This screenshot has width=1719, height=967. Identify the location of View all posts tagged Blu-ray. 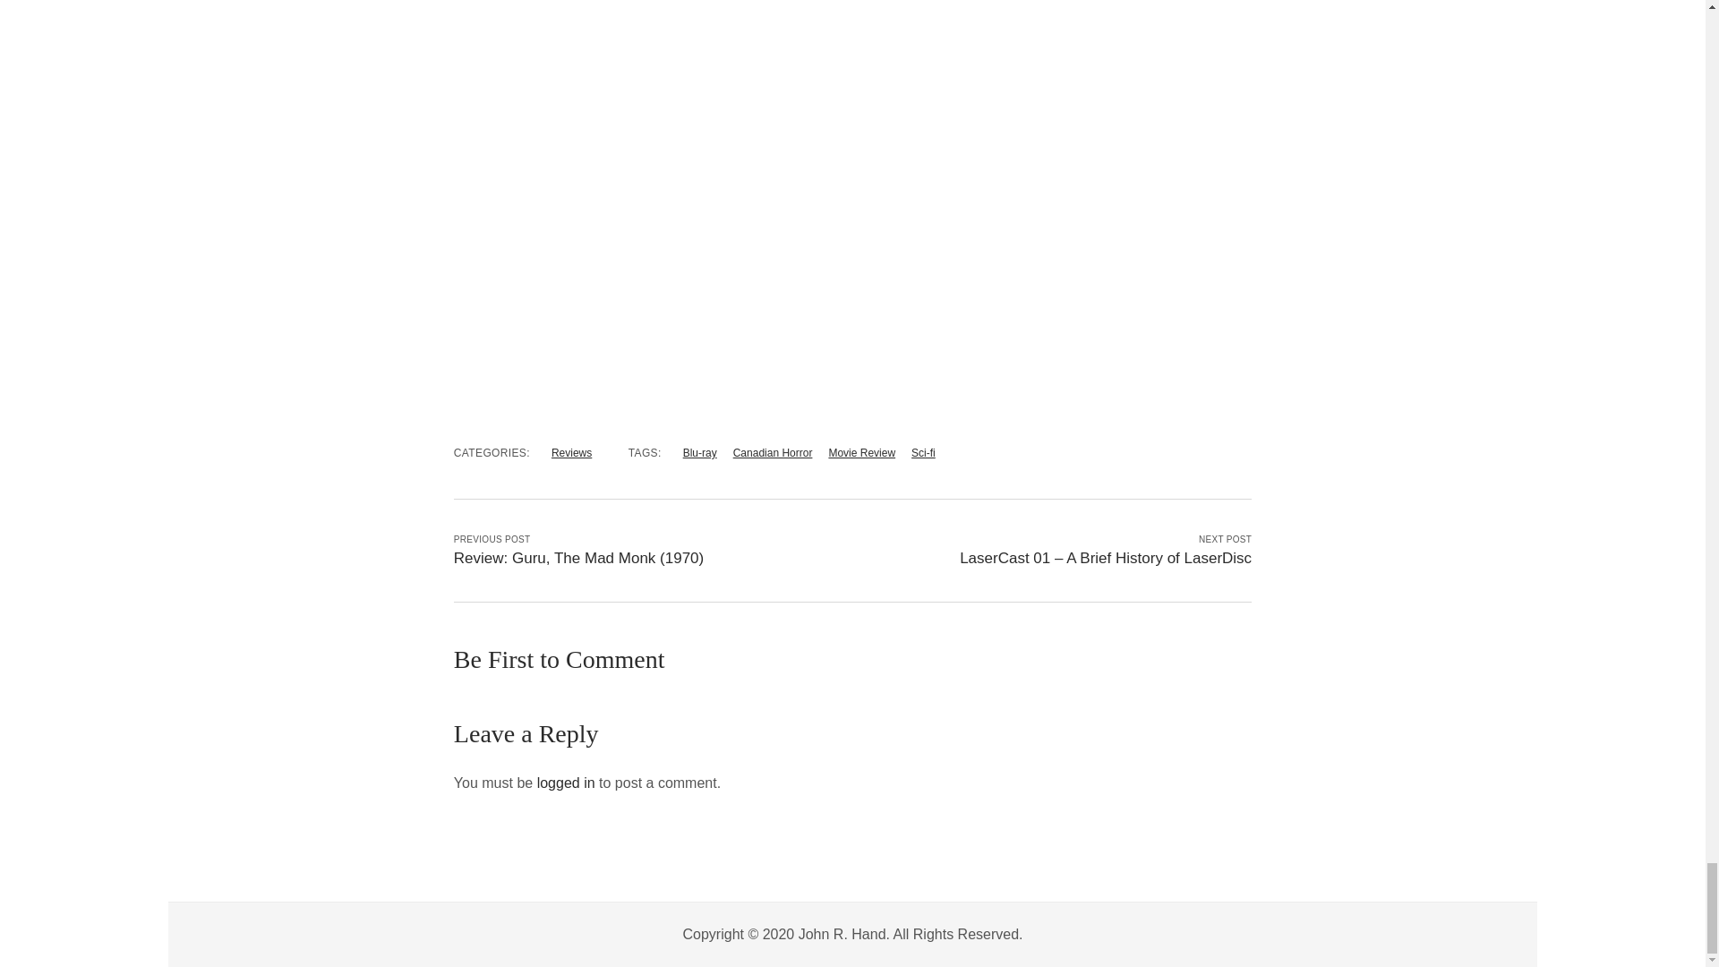
(699, 453).